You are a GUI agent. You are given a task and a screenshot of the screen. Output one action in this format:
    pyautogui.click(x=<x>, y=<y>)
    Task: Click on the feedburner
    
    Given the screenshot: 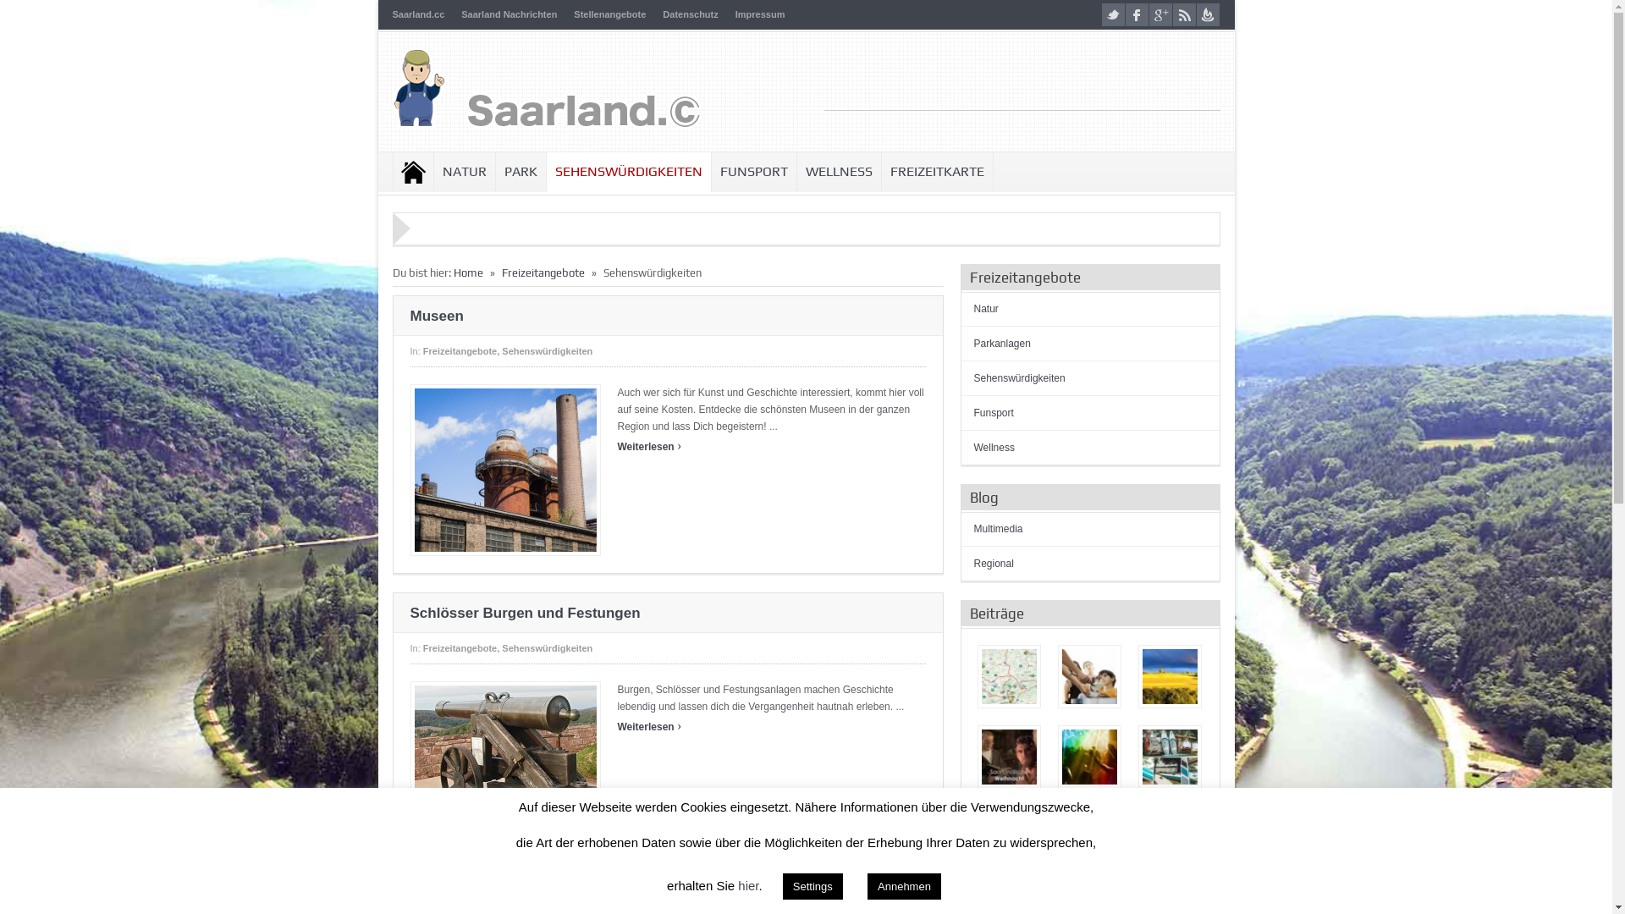 What is the action you would take?
    pyautogui.click(x=1209, y=15)
    